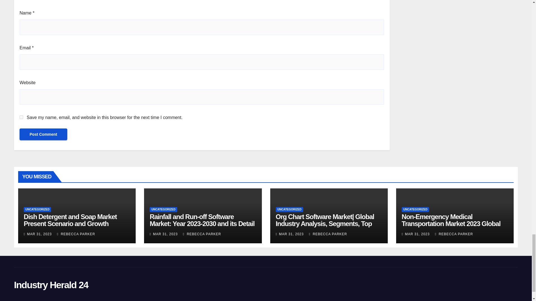 The width and height of the screenshot is (536, 301). What do you see at coordinates (21, 117) in the screenshot?
I see `yes` at bounding box center [21, 117].